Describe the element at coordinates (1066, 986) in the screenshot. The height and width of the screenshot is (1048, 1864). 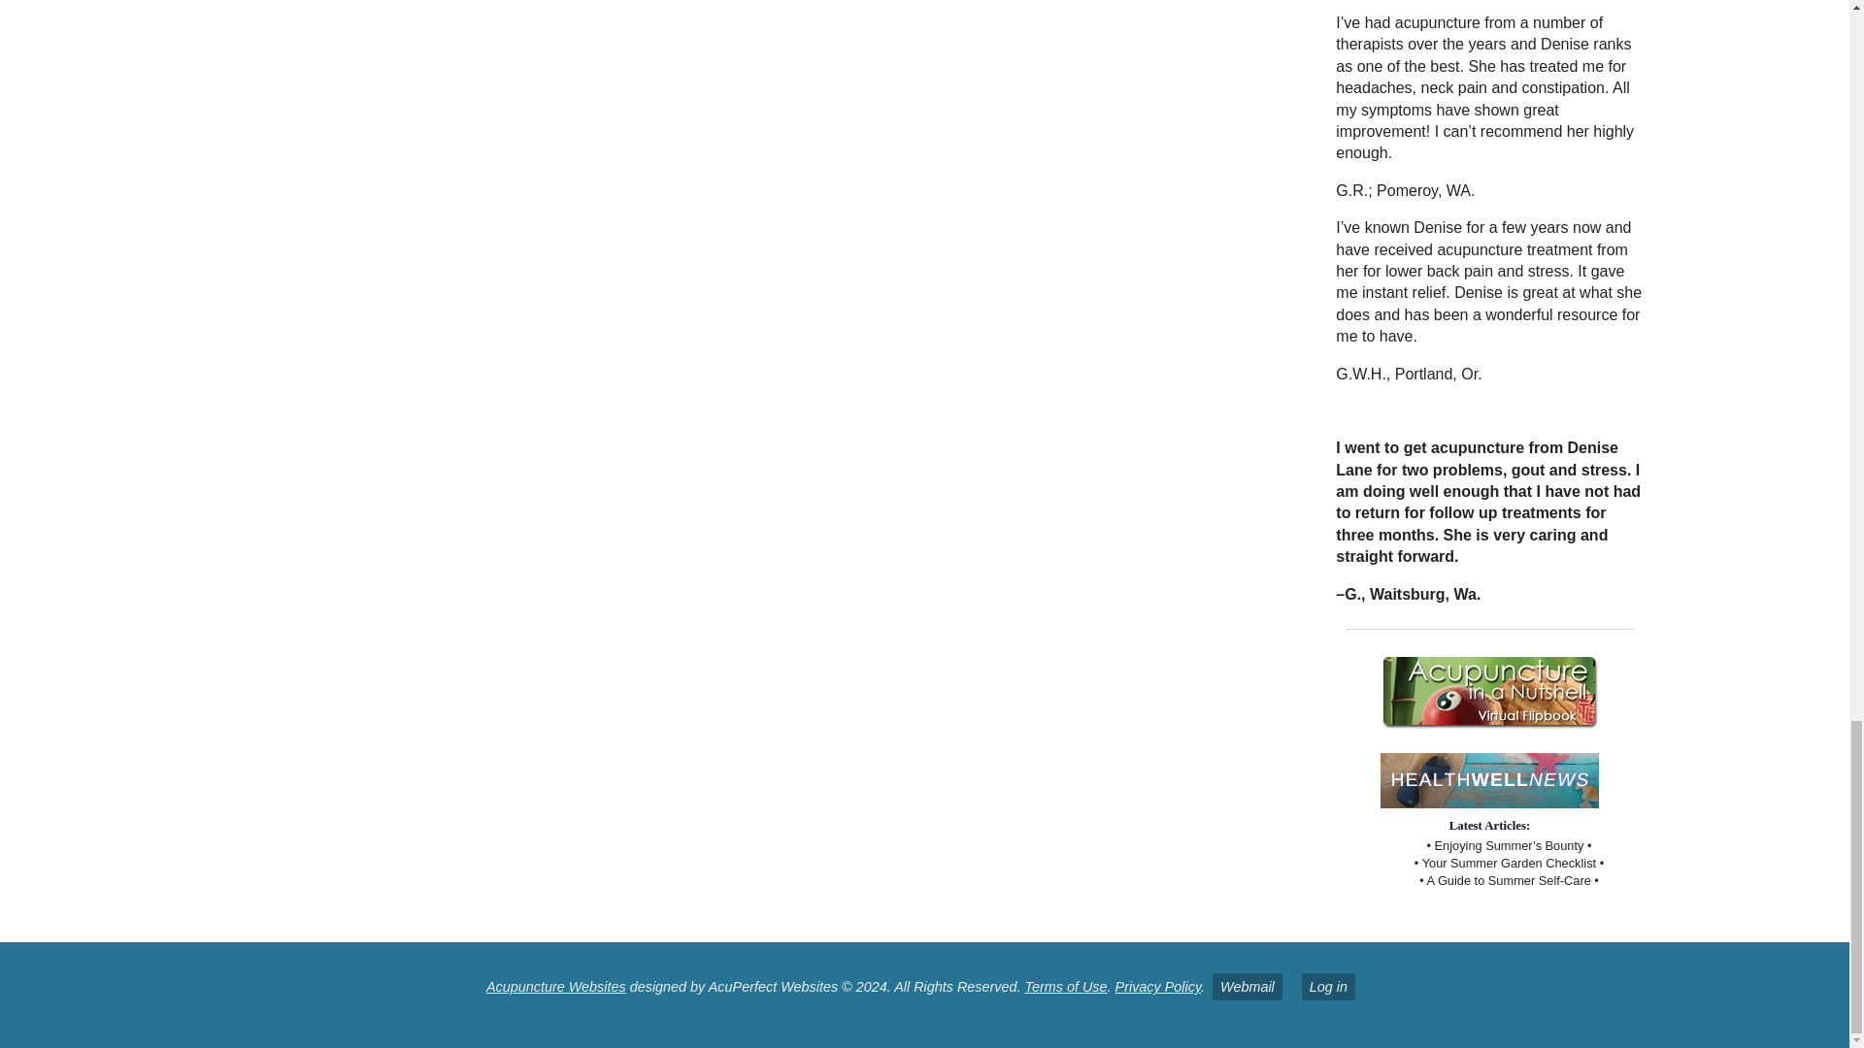
I see `Terms of Use` at that location.